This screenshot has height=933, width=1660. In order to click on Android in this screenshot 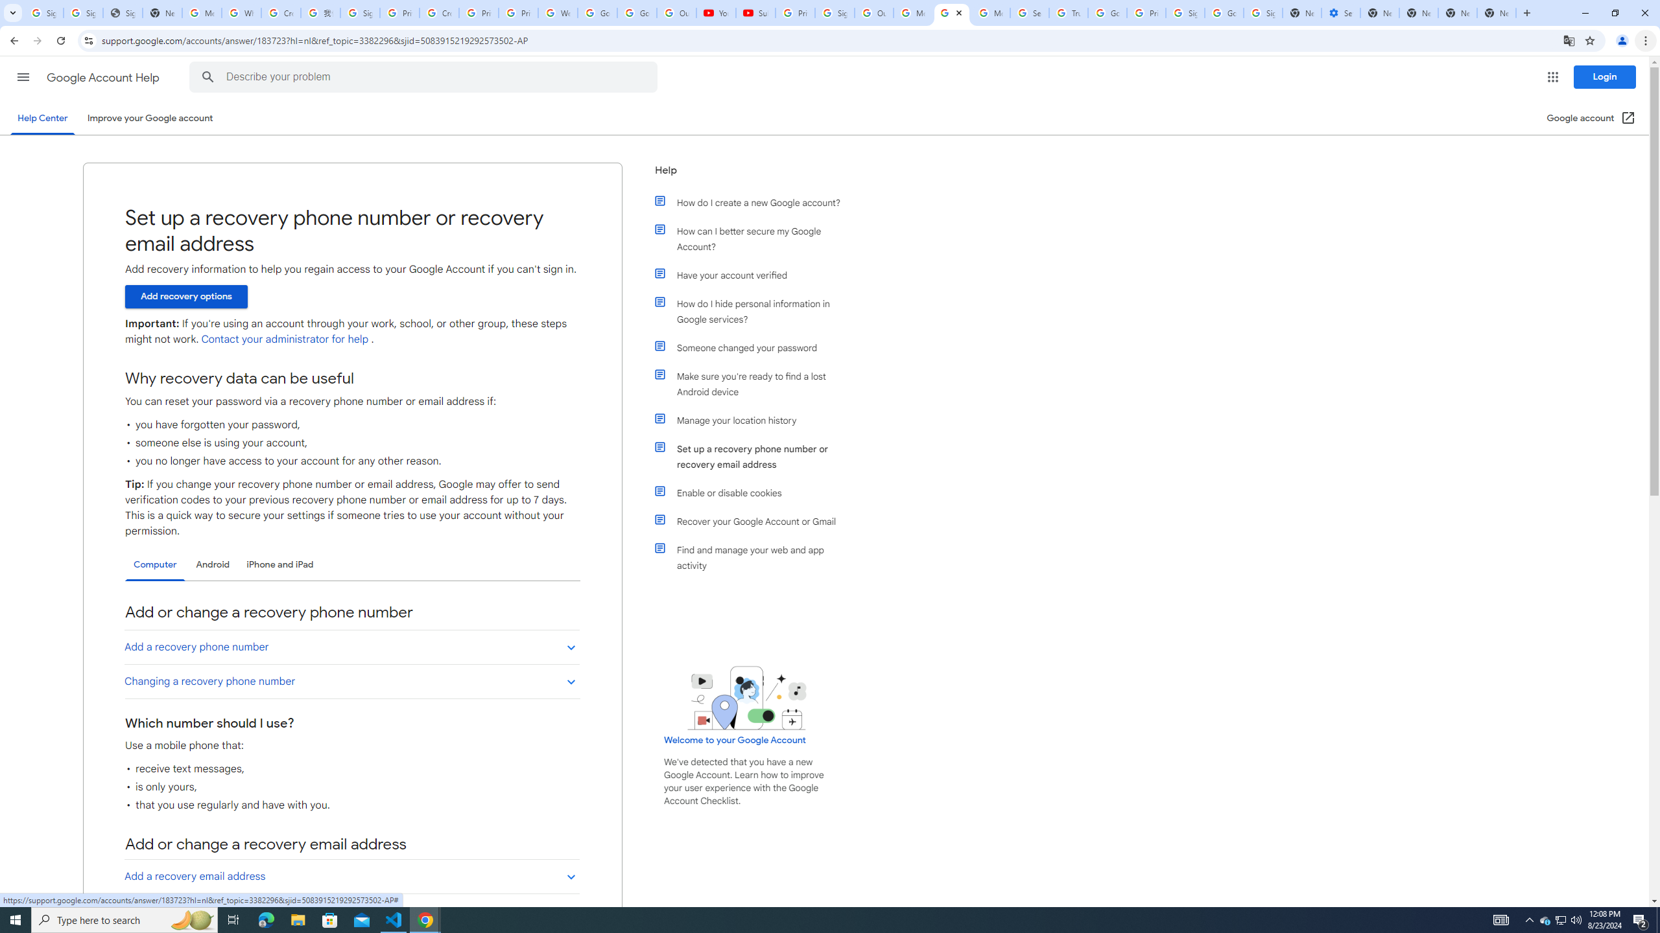, I will do `click(213, 565)`.